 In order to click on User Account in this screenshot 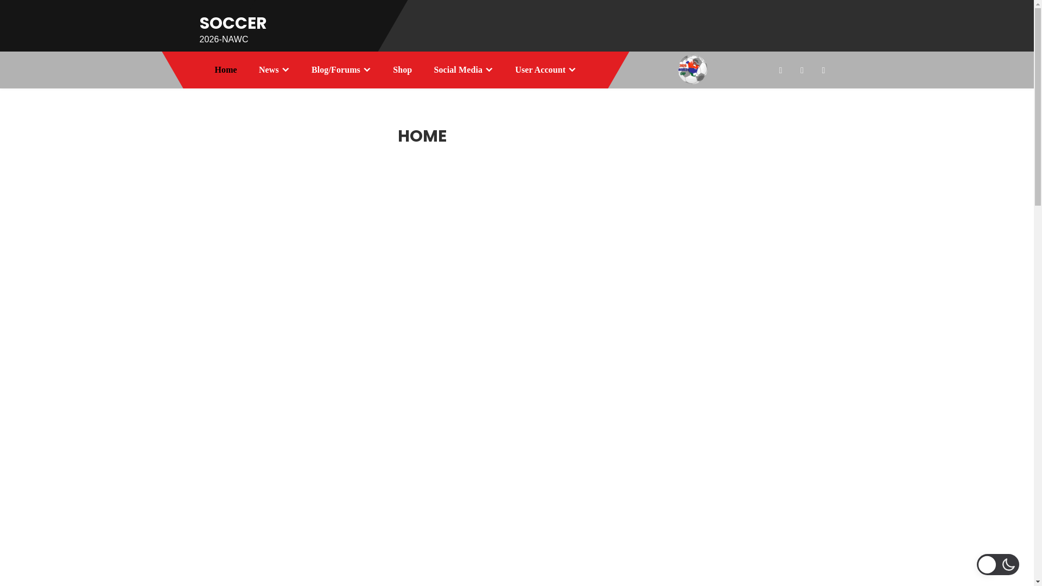, I will do `click(546, 70)`.